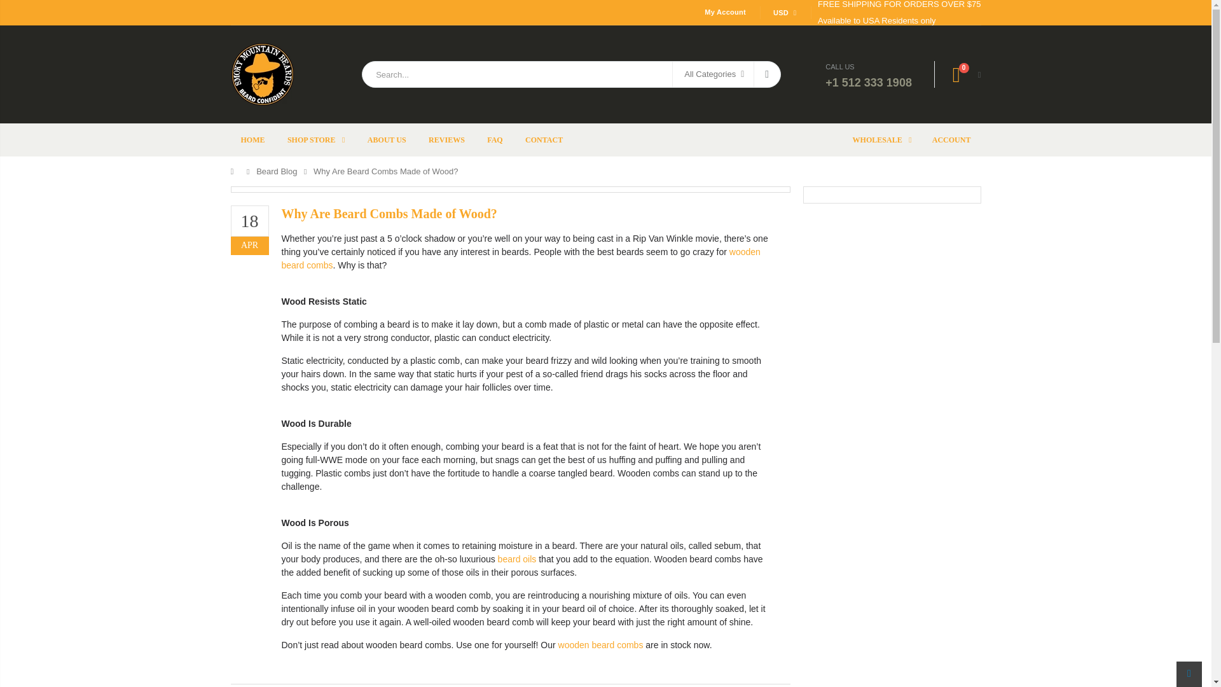 Image resolution: width=1221 pixels, height=687 pixels. I want to click on WHOLESALE, so click(881, 140).